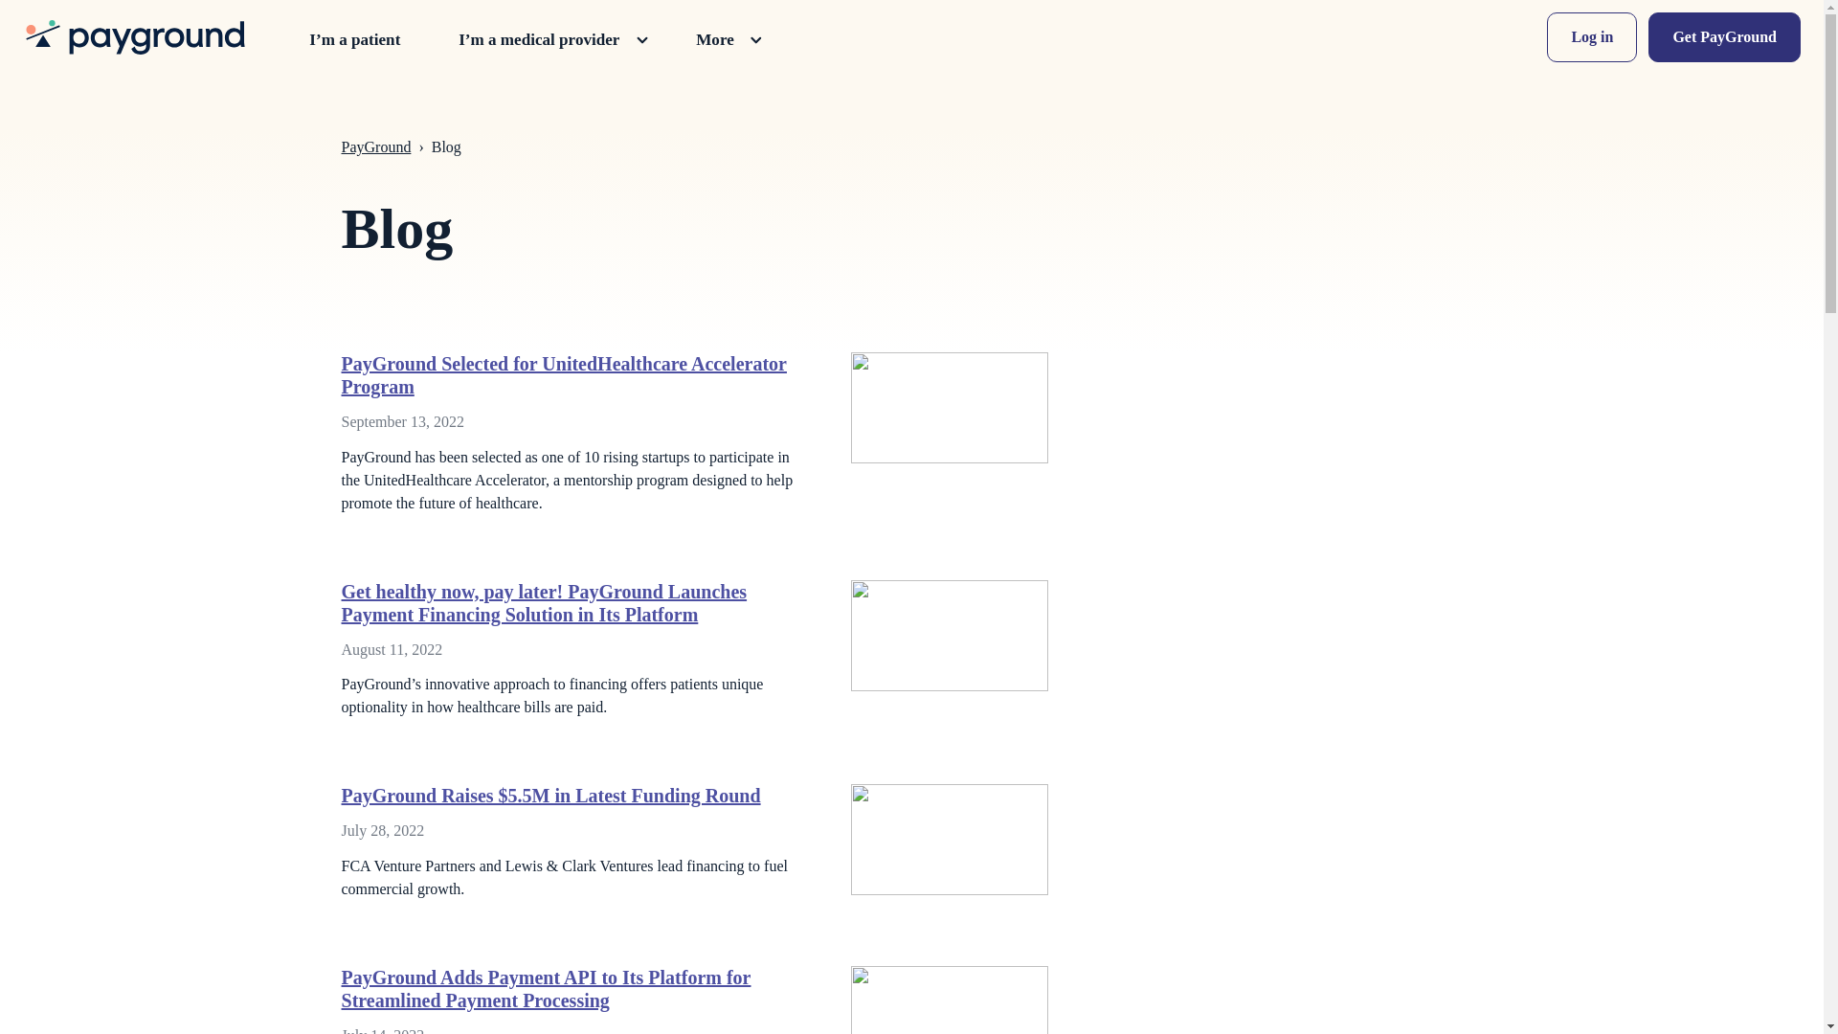  I want to click on PayGround Selected for UnitedHealthcare Accelerator Program, so click(706, 465).